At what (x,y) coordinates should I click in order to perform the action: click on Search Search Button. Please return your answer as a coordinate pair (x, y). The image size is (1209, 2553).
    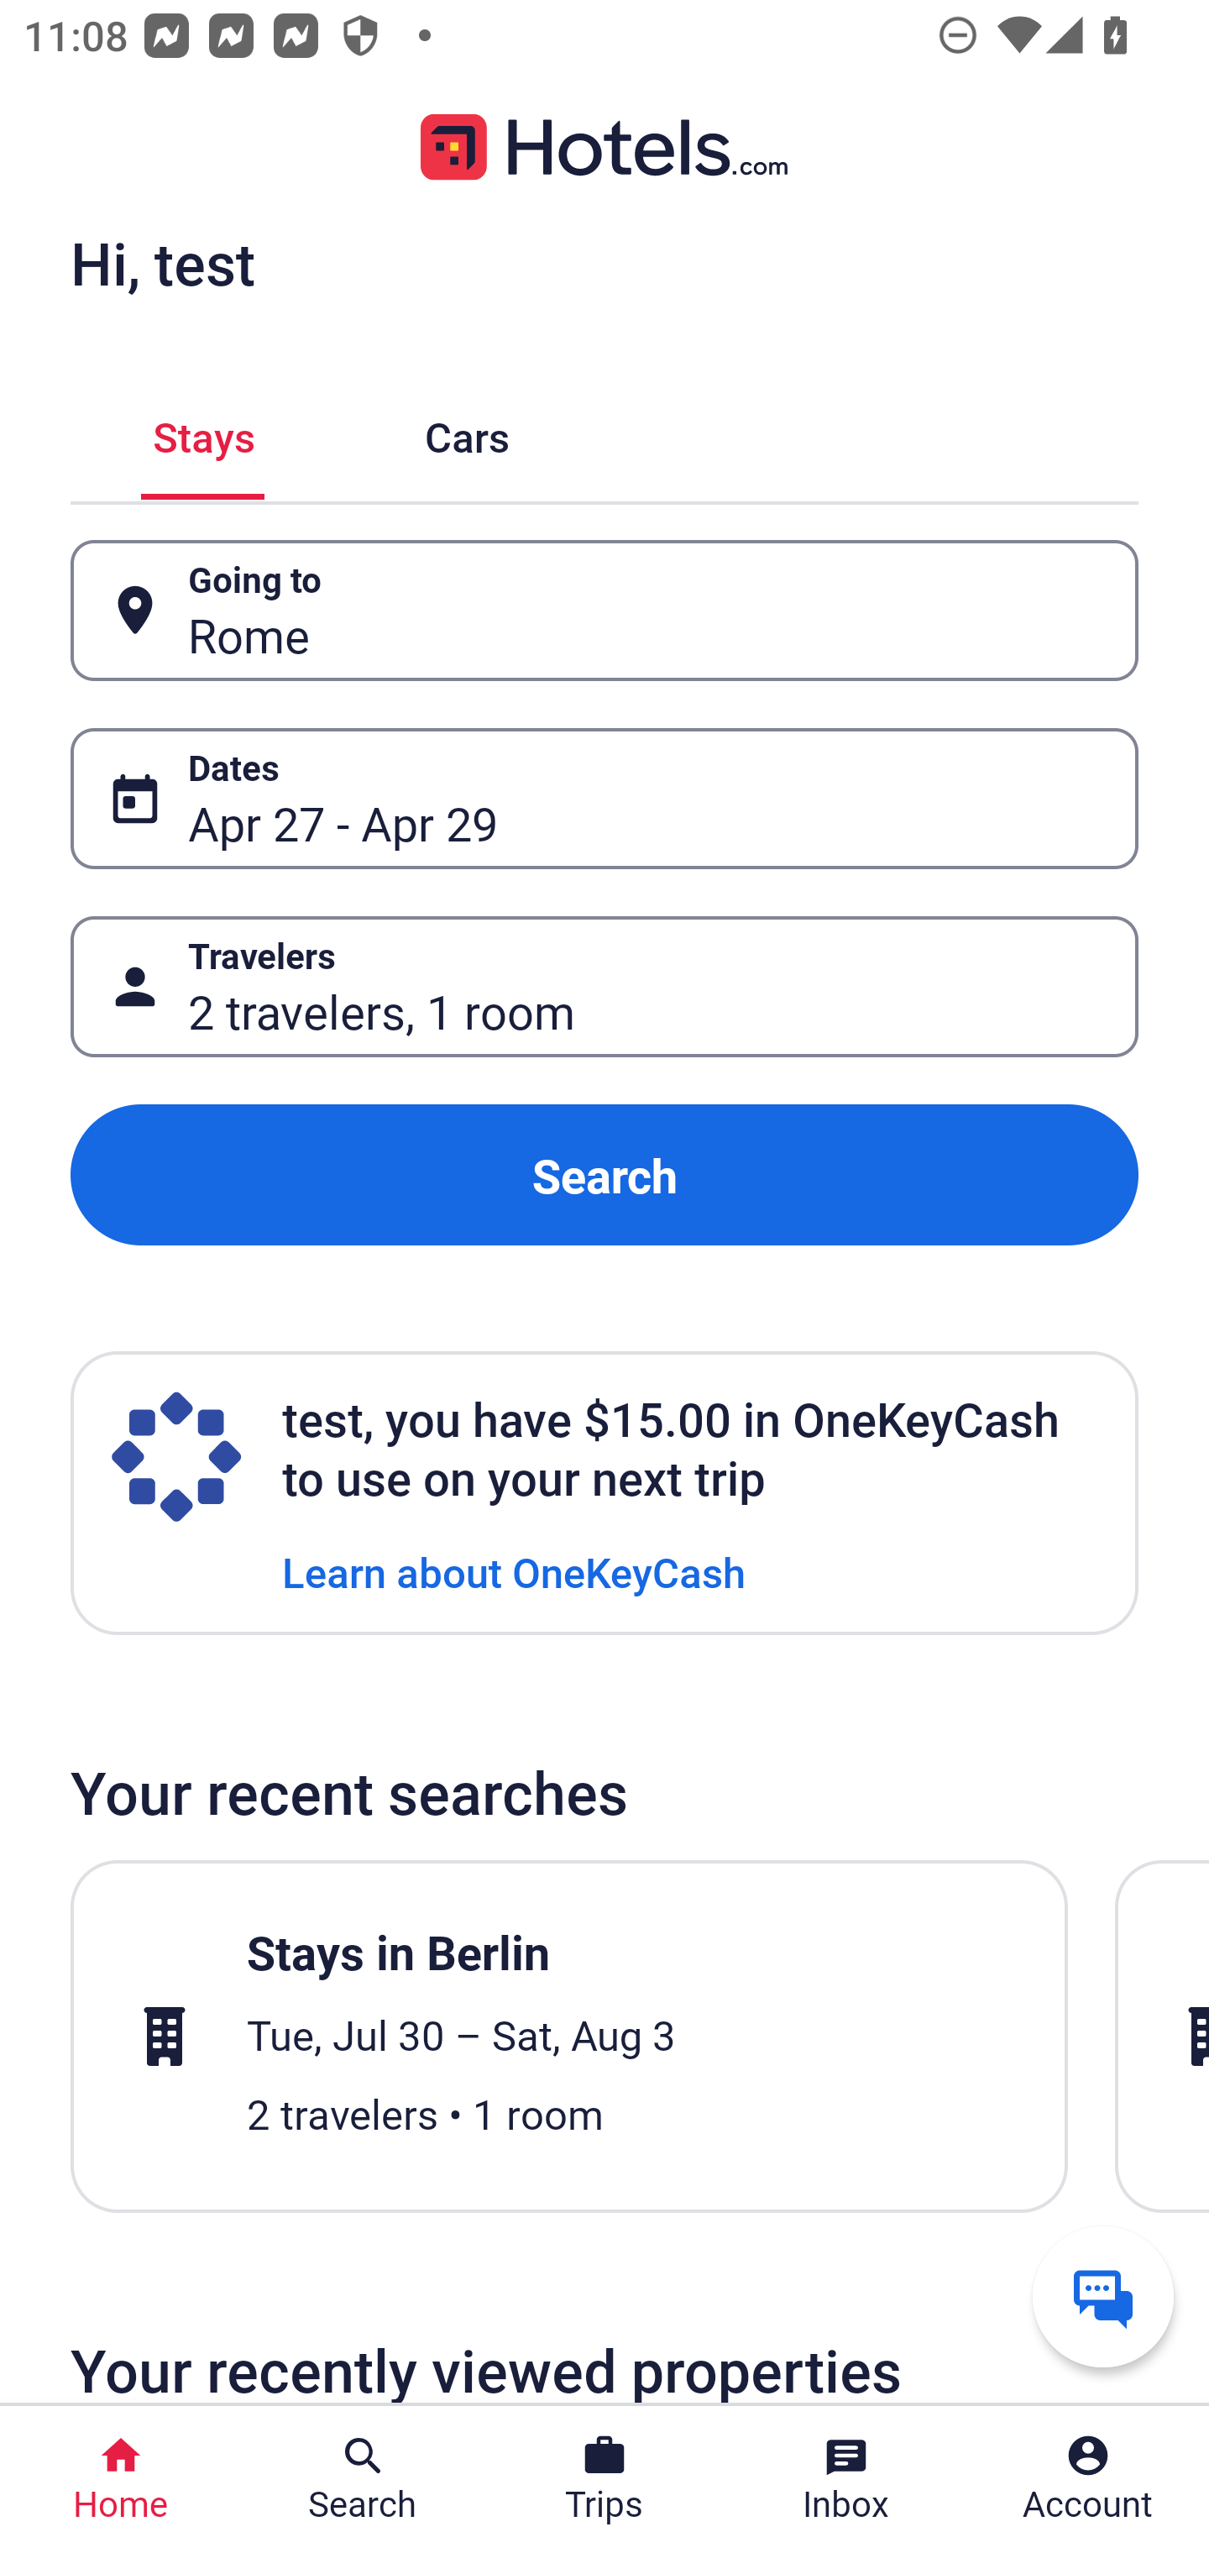
    Looking at the image, I should click on (363, 2479).